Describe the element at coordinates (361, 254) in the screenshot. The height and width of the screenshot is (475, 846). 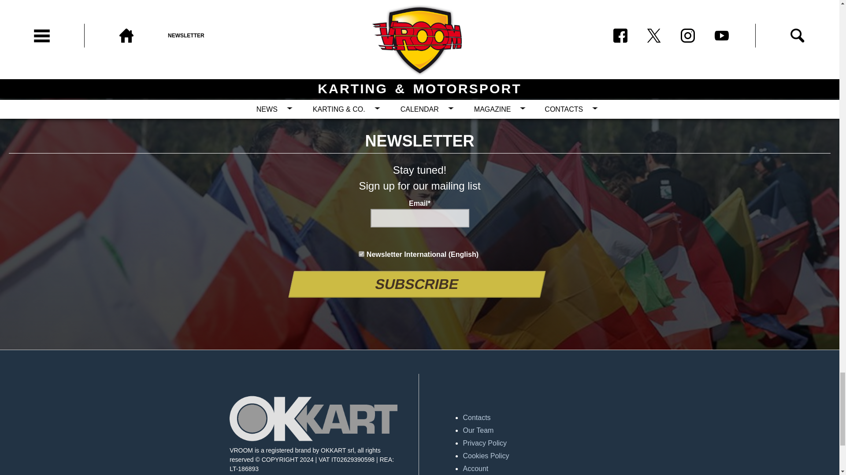
I see `2` at that location.